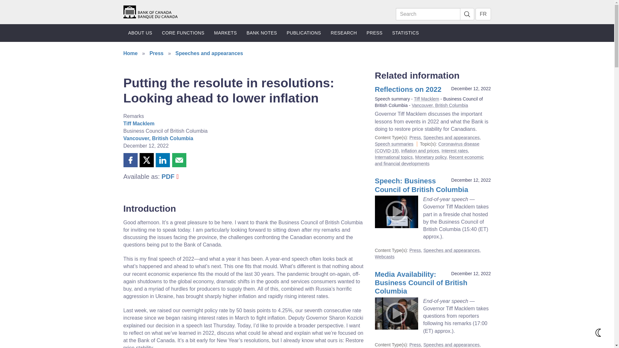 The height and width of the screenshot is (348, 619). What do you see at coordinates (183, 33) in the screenshot?
I see `CORE FUNCTIONS` at bounding box center [183, 33].